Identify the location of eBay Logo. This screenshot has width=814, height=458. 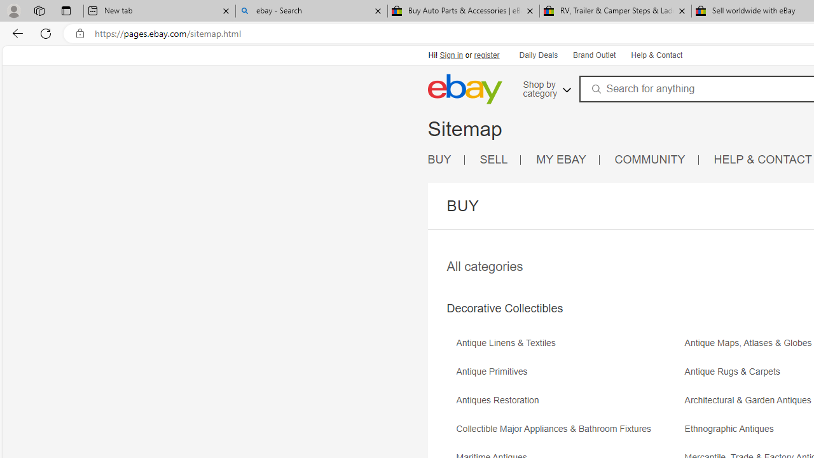
(464, 89).